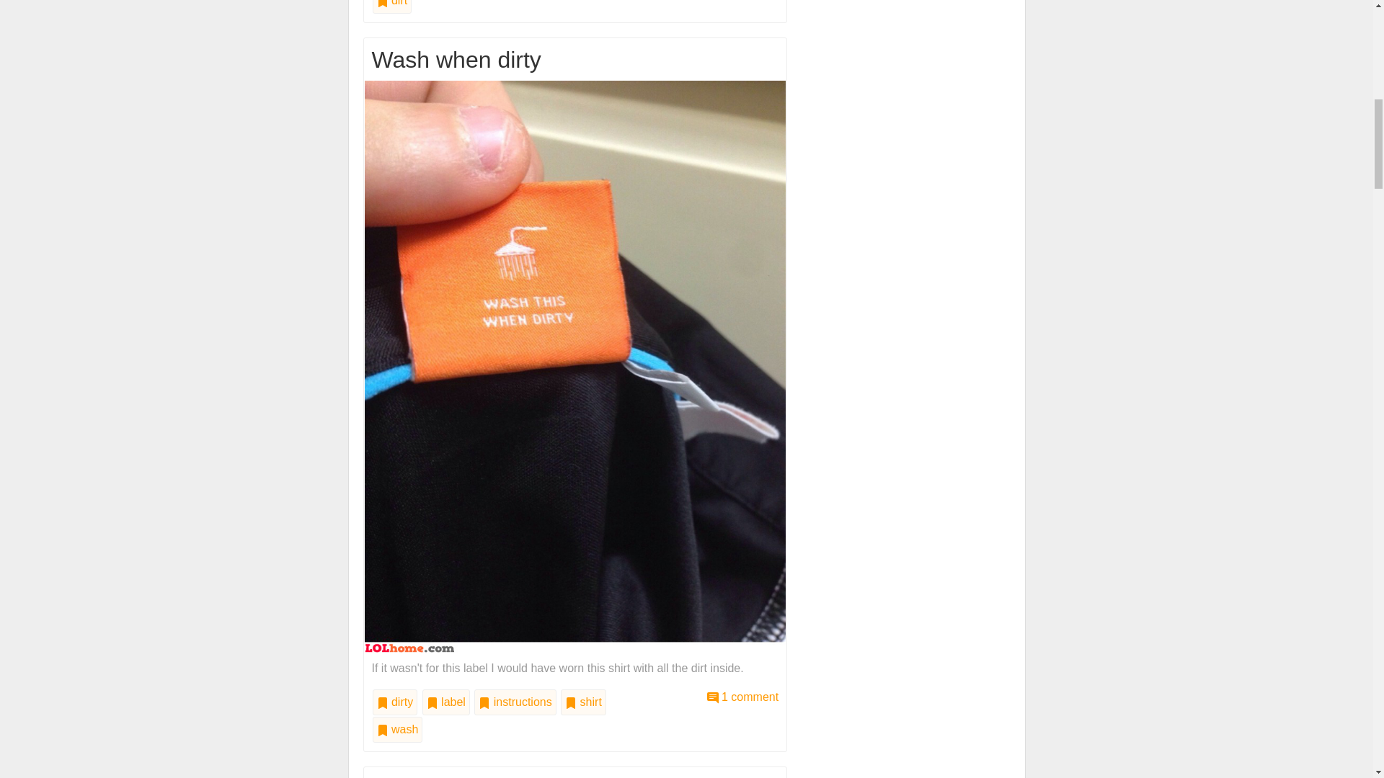 This screenshot has width=1384, height=778. Describe the element at coordinates (742, 697) in the screenshot. I see `Wash when dirty` at that location.